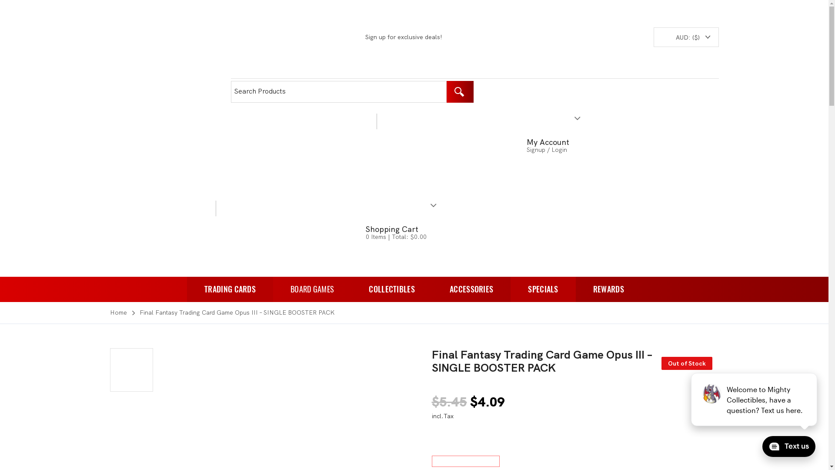  What do you see at coordinates (392, 289) in the screenshot?
I see `COLLECTIBLES` at bounding box center [392, 289].